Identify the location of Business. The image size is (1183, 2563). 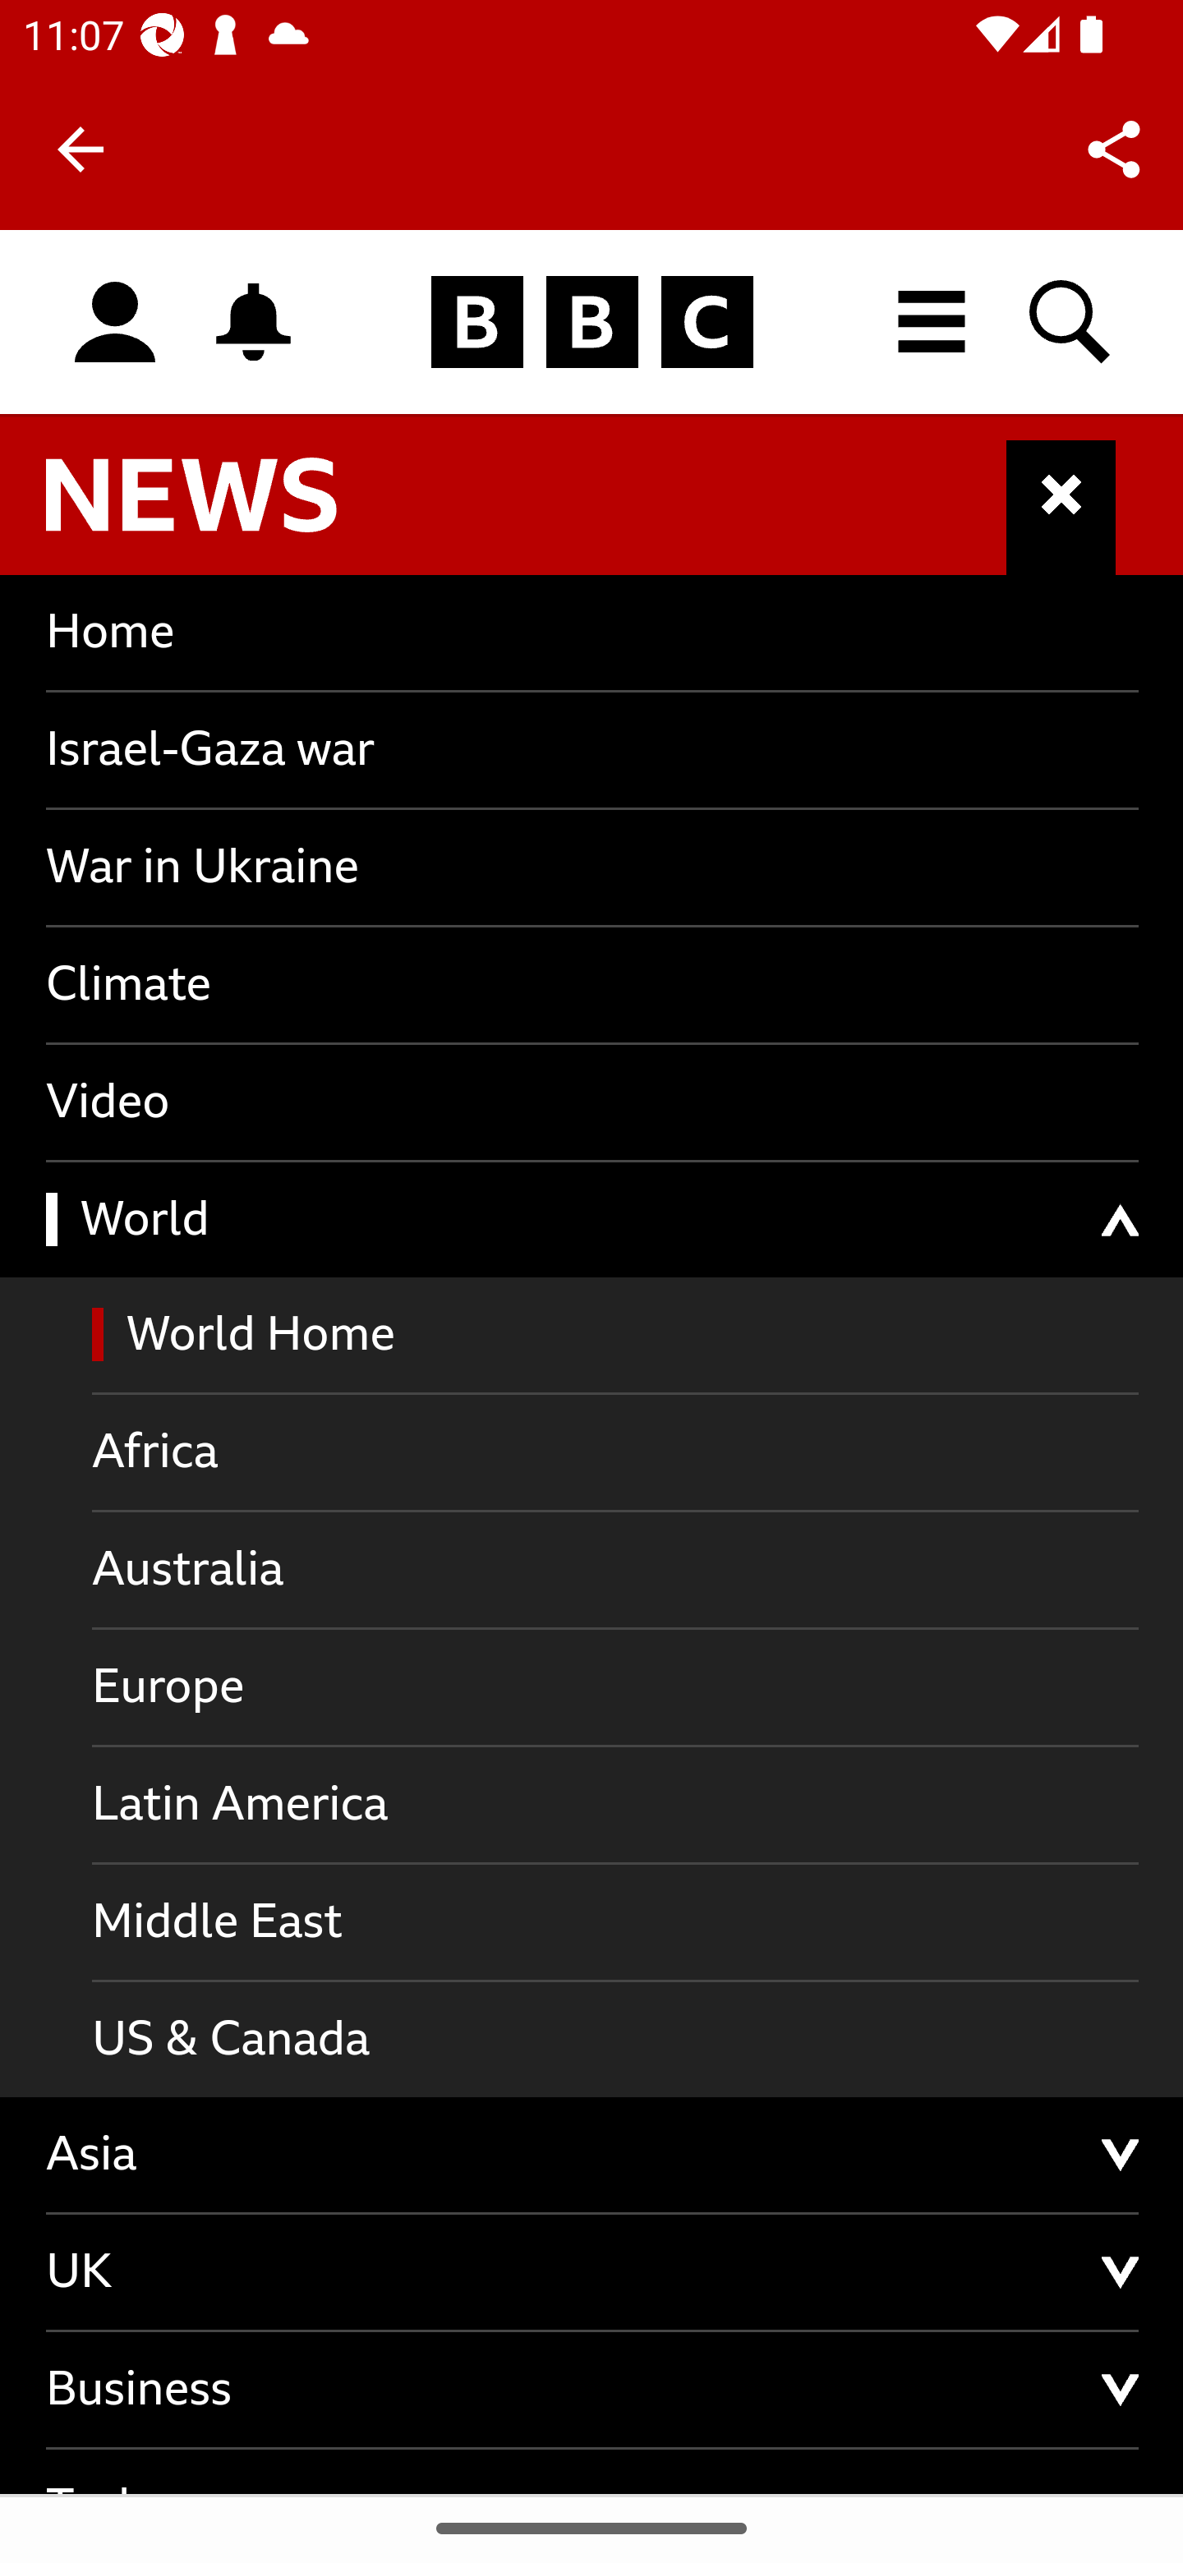
(593, 2390).